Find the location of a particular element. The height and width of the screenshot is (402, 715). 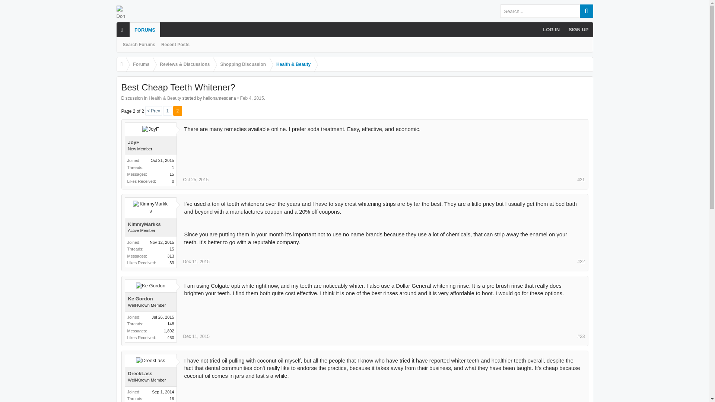

Permalink is located at coordinates (581, 262).